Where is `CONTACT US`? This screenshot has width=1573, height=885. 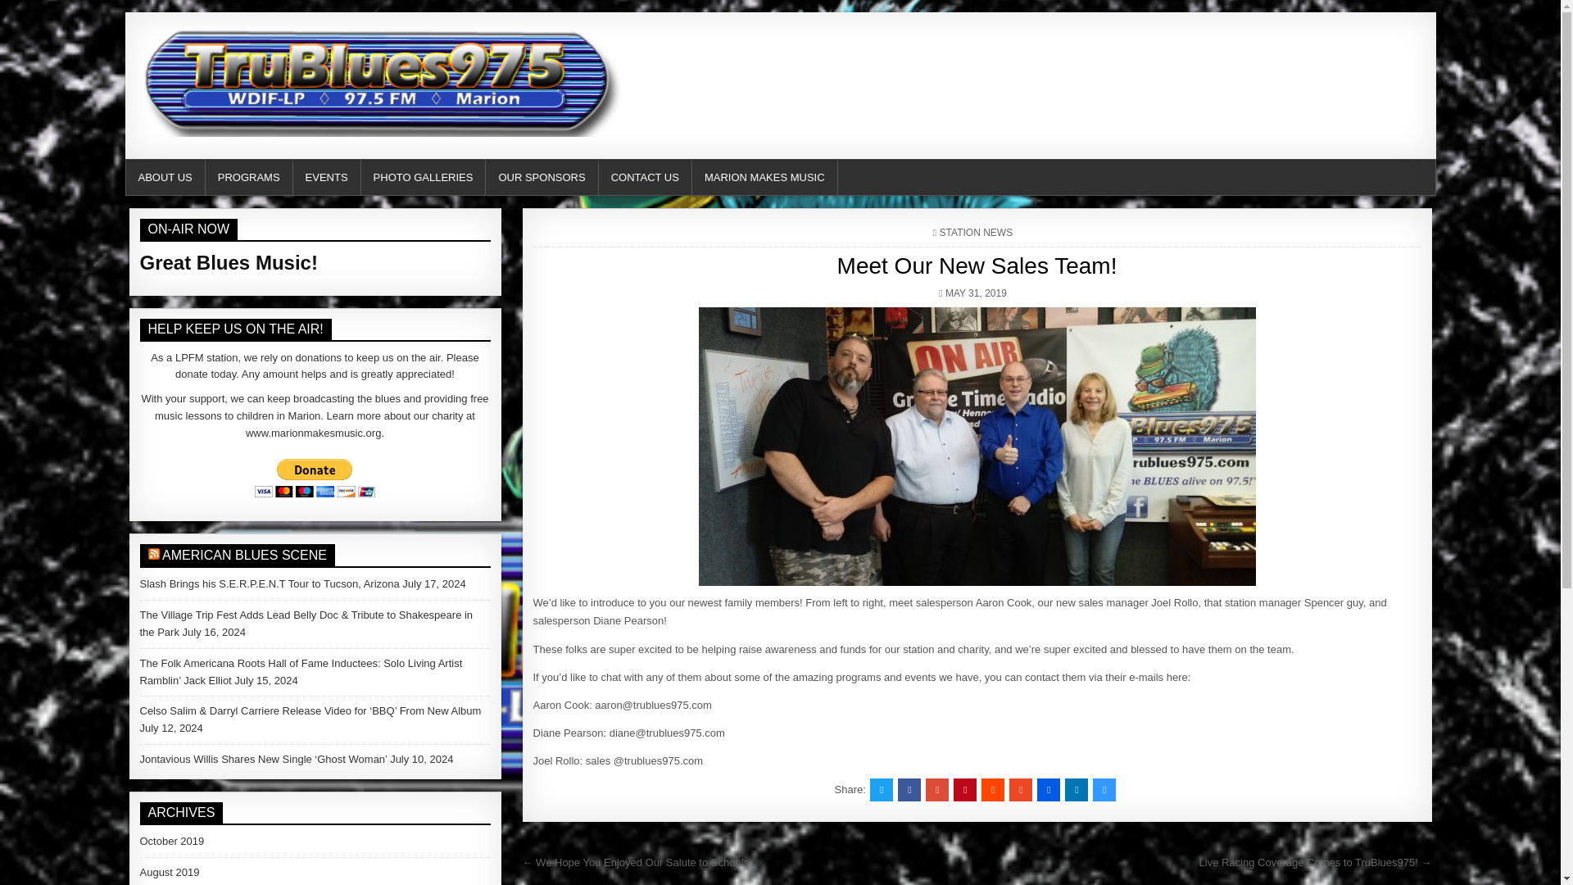 CONTACT US is located at coordinates (646, 177).